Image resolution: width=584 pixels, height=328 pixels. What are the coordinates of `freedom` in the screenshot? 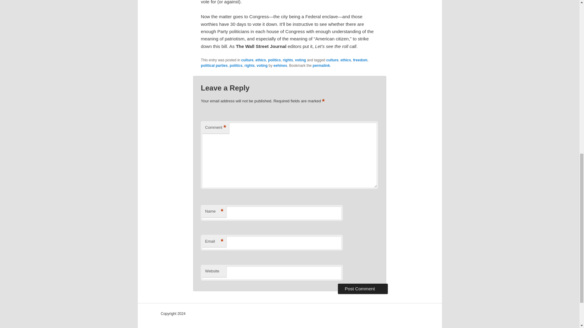 It's located at (360, 60).